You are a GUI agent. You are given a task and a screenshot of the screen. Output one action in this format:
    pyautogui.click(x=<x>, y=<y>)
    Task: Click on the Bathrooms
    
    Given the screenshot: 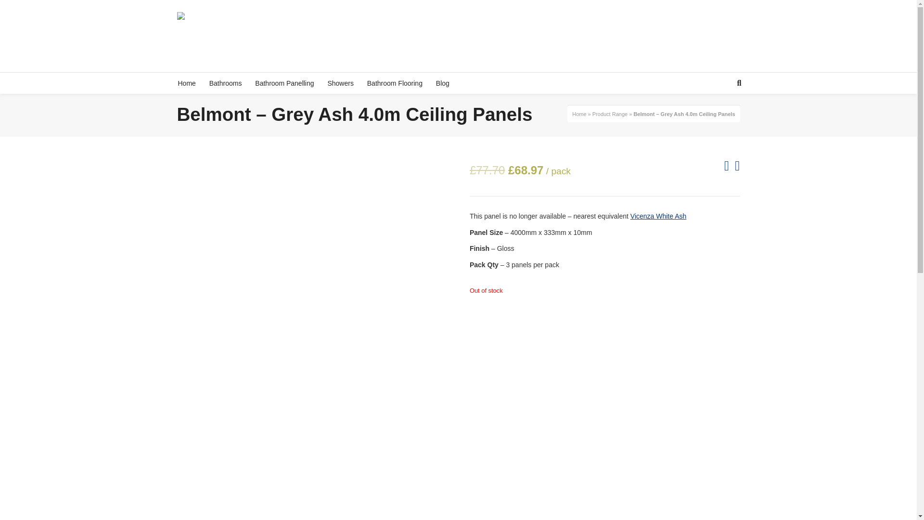 What is the action you would take?
    pyautogui.click(x=225, y=83)
    